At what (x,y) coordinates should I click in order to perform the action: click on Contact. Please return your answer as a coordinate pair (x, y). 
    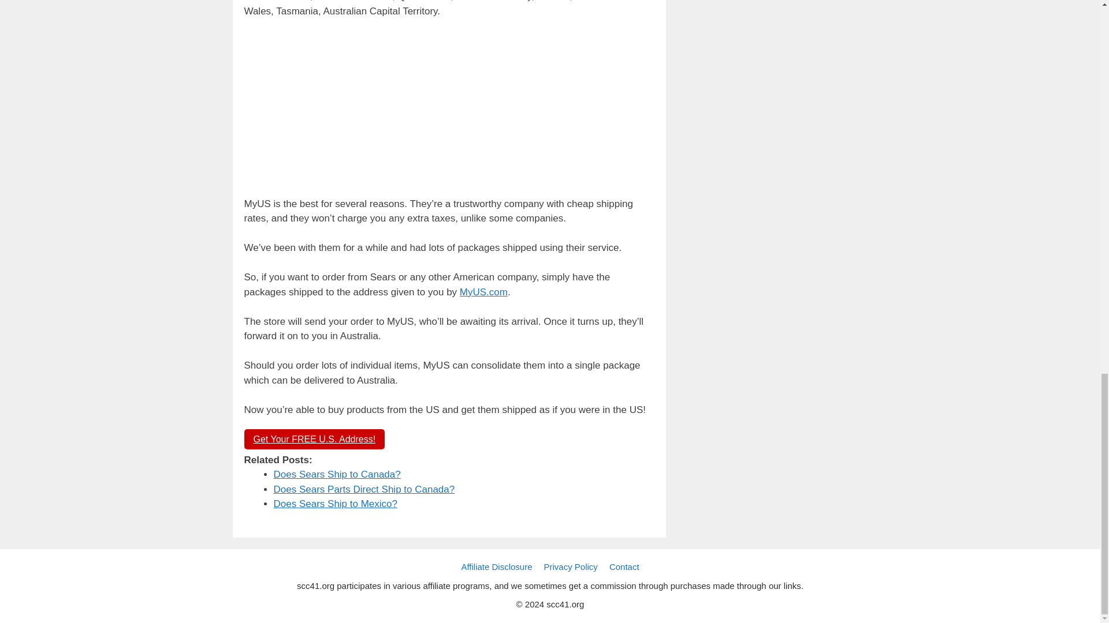
    Looking at the image, I should click on (624, 566).